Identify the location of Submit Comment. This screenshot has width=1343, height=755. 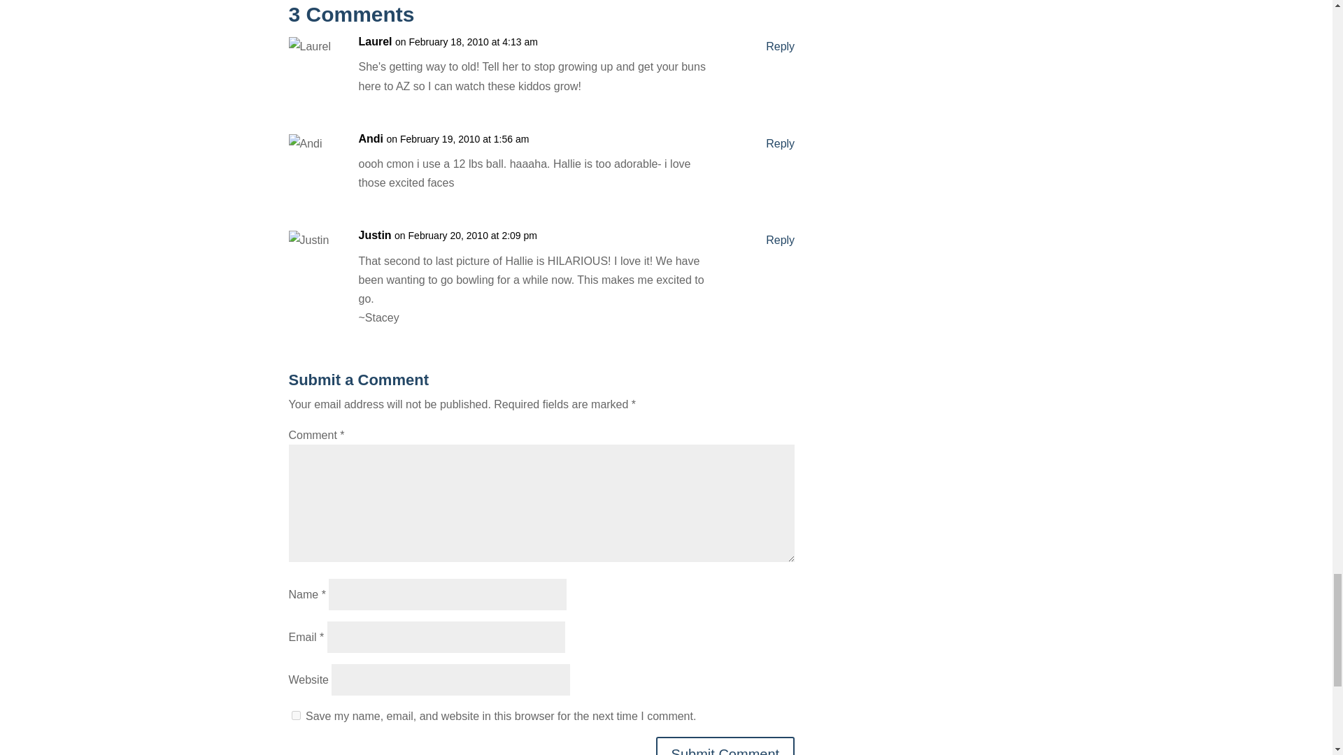
(725, 746).